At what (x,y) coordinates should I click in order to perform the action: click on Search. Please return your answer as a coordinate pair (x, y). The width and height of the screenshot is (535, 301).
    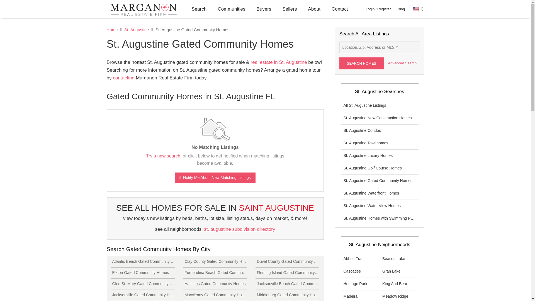
    Looking at the image, I should click on (199, 9).